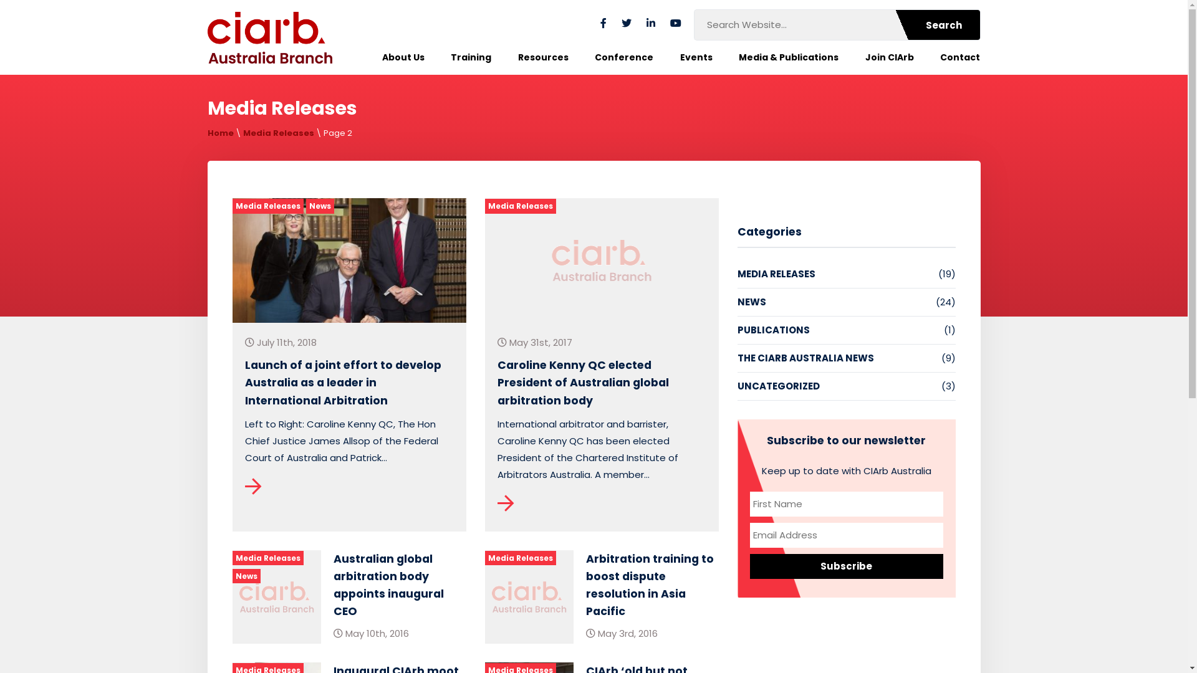 This screenshot has height=673, width=1197. I want to click on Home, so click(220, 133).